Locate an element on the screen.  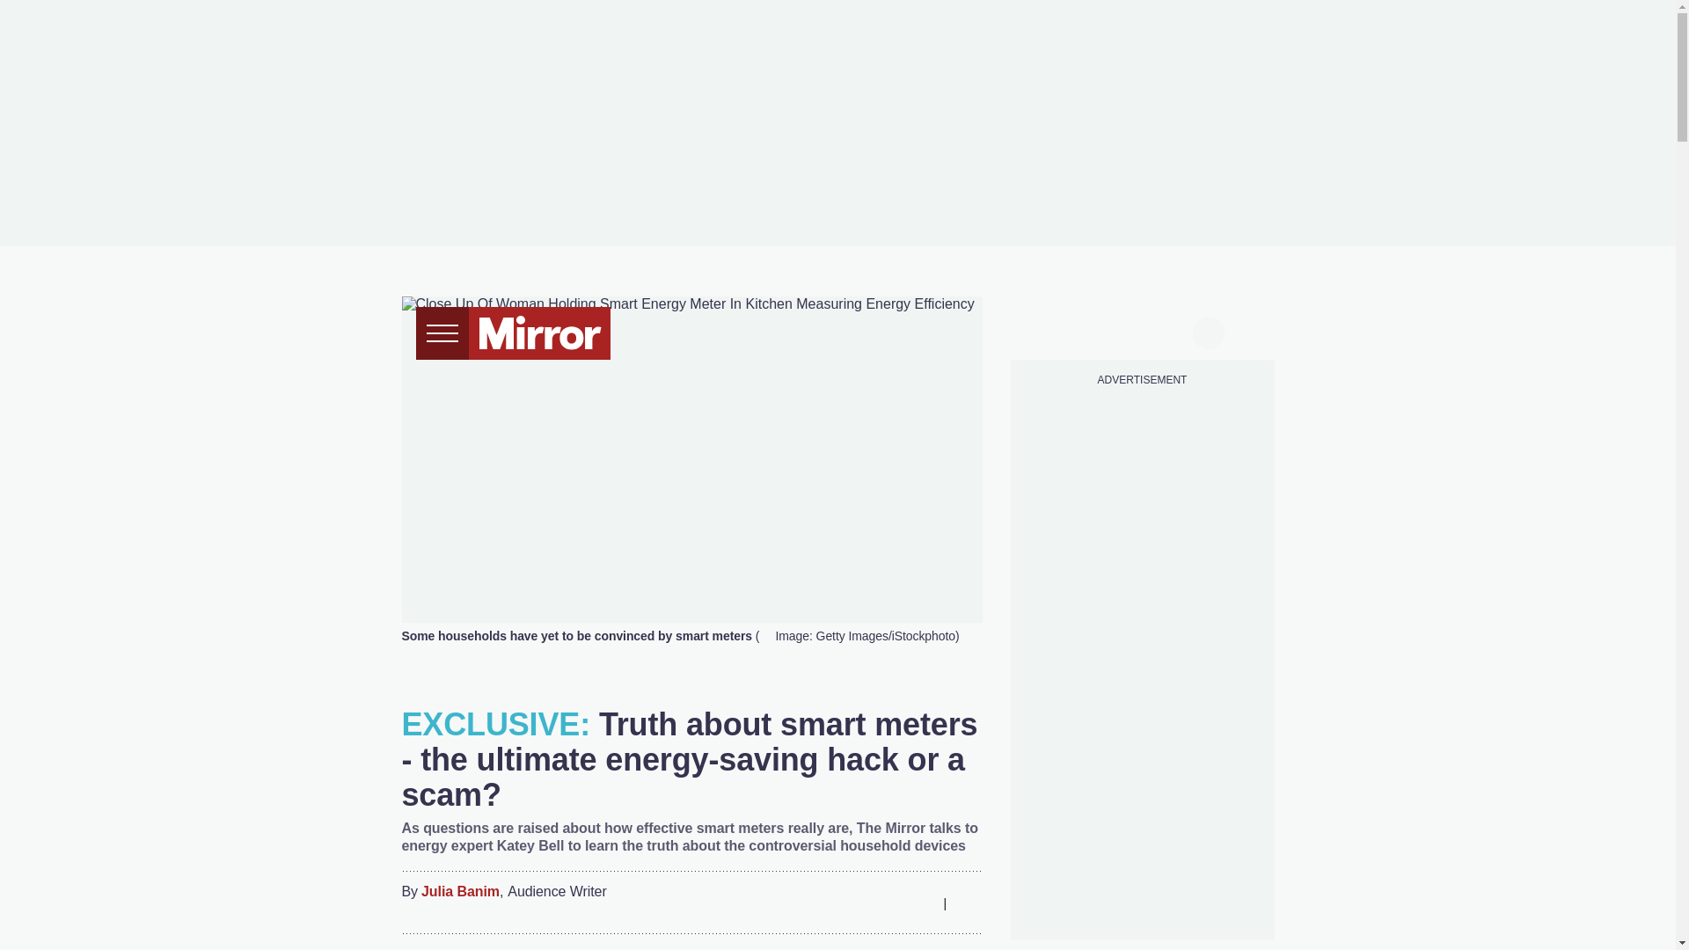
Comments is located at coordinates (968, 902).